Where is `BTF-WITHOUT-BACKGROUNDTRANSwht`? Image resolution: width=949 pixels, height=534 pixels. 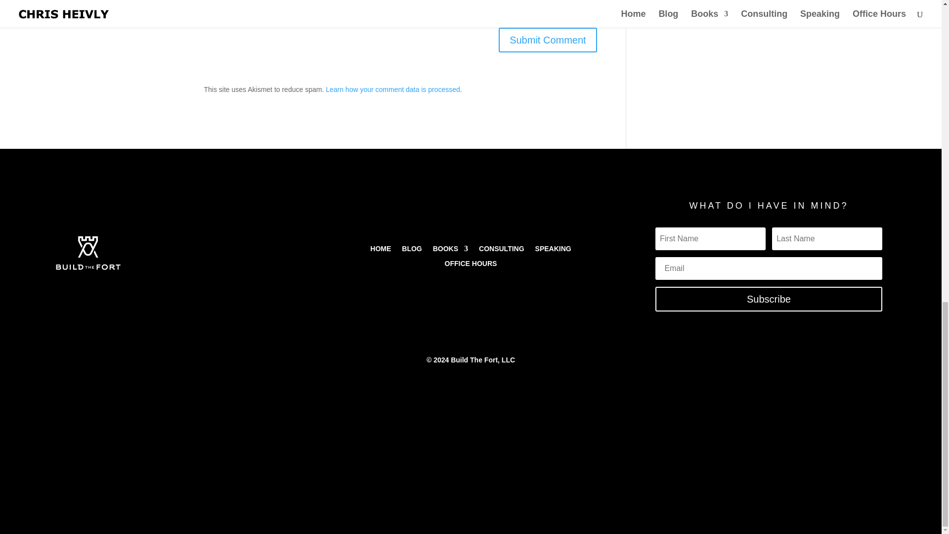
BTF-WITHOUT-BACKGROUNDTRANSwht is located at coordinates (88, 253).